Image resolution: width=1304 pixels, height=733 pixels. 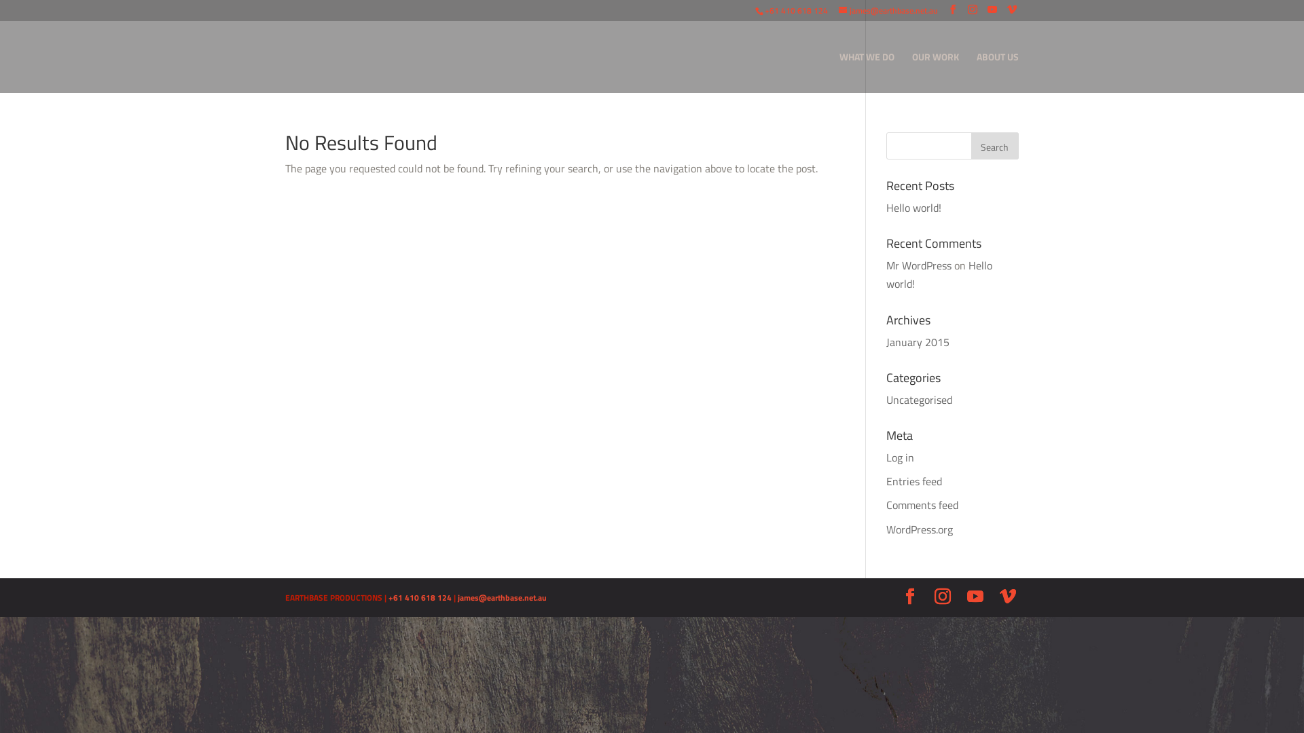 I want to click on Search, so click(x=995, y=146).